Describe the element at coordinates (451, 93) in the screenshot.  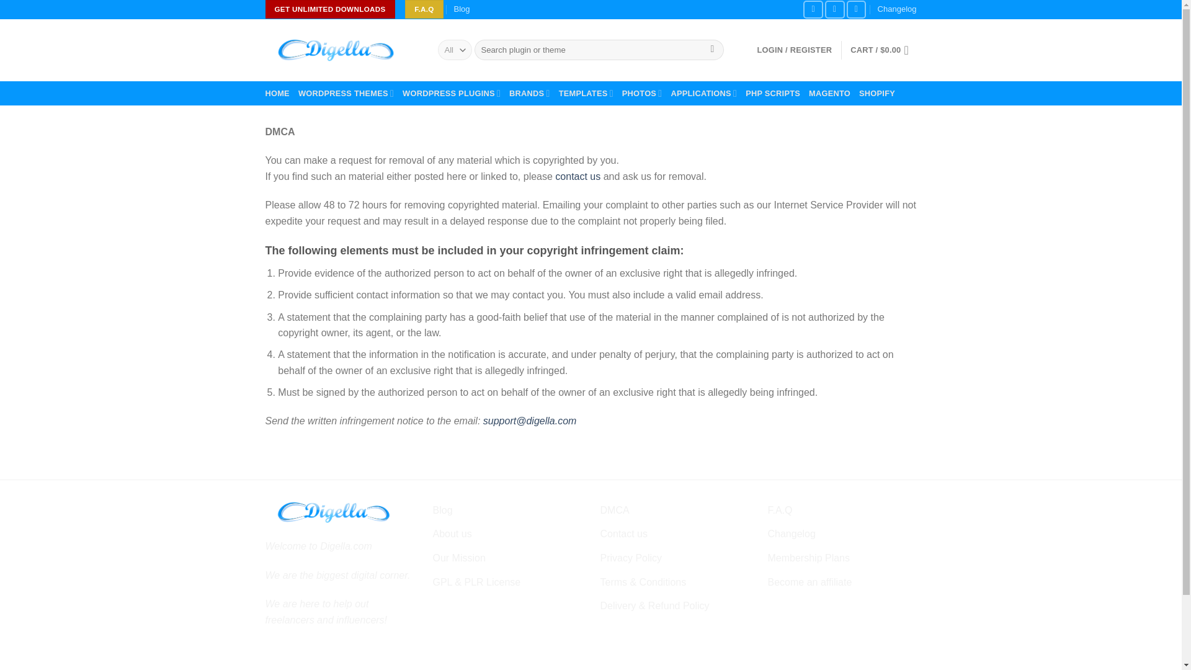
I see `WORDPRESS PLUGINS` at that location.